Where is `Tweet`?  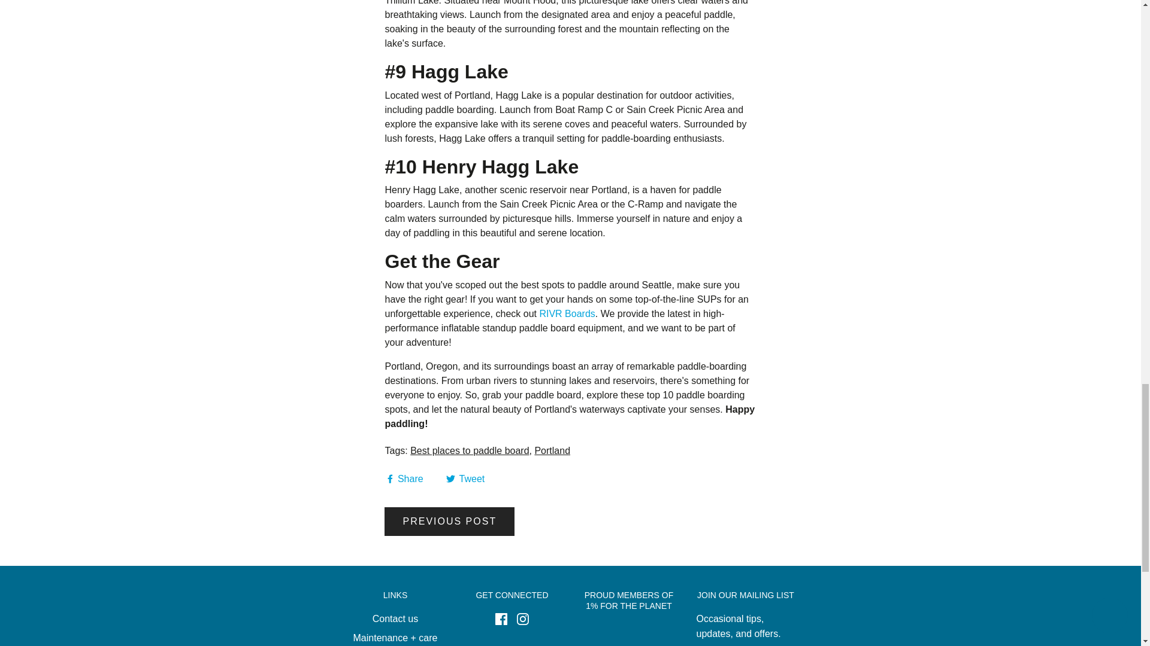 Tweet is located at coordinates (465, 479).